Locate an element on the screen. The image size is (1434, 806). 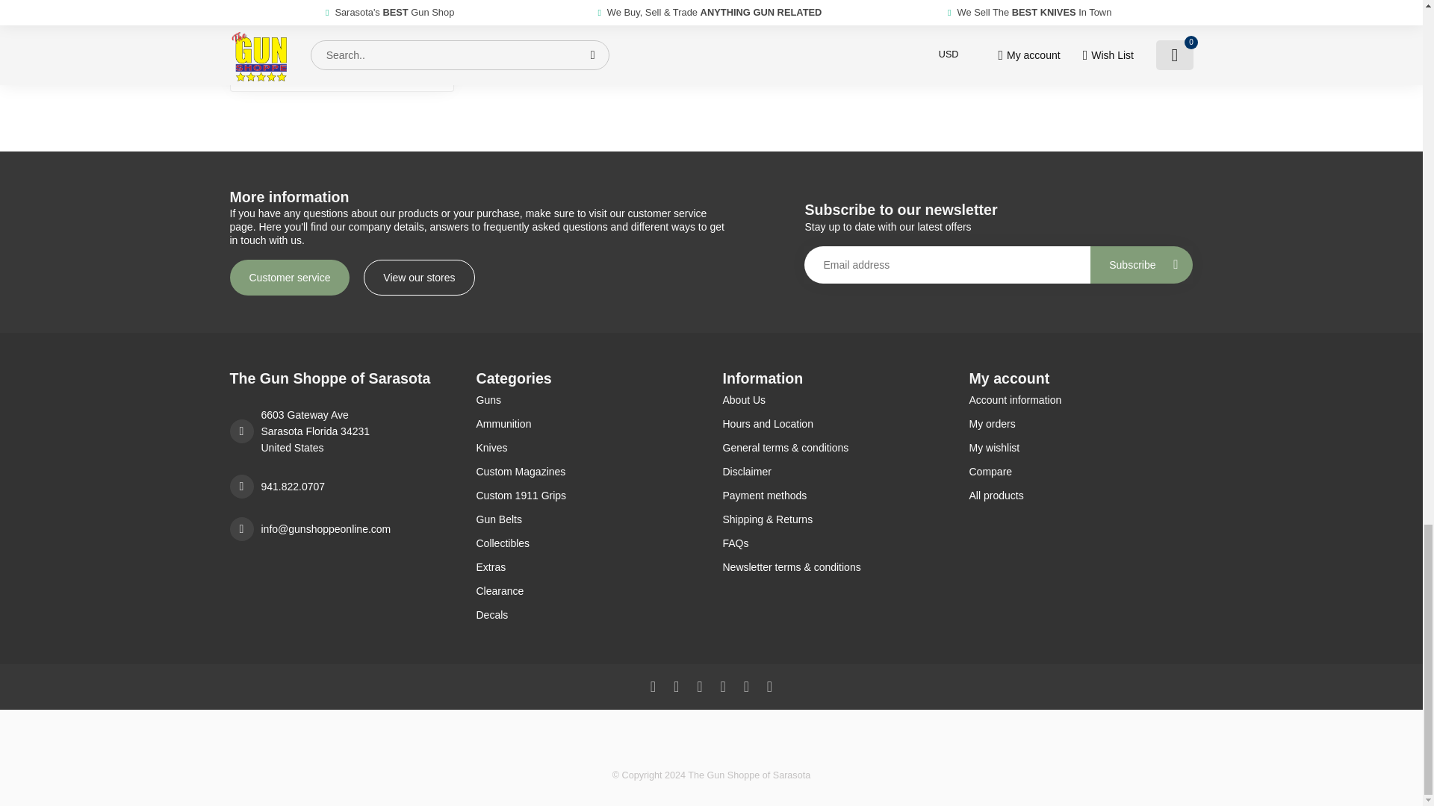
Compare is located at coordinates (1081, 472).